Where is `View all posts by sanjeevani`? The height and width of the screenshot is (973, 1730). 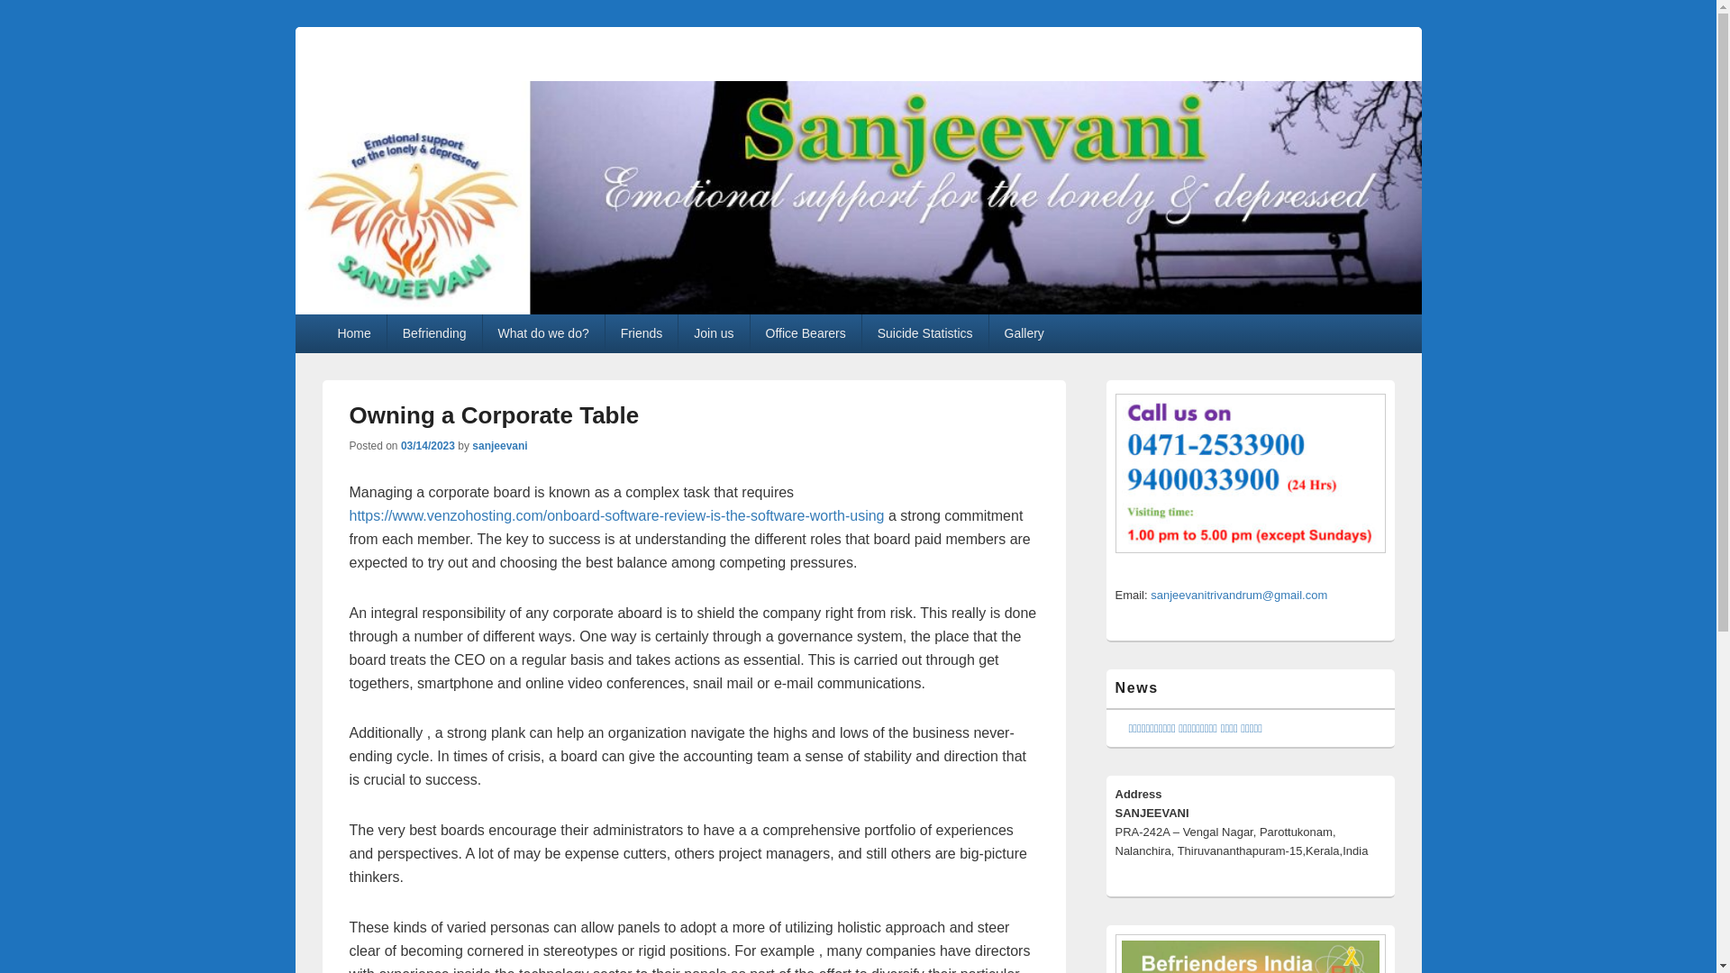
View all posts by sanjeevani is located at coordinates (499, 446).